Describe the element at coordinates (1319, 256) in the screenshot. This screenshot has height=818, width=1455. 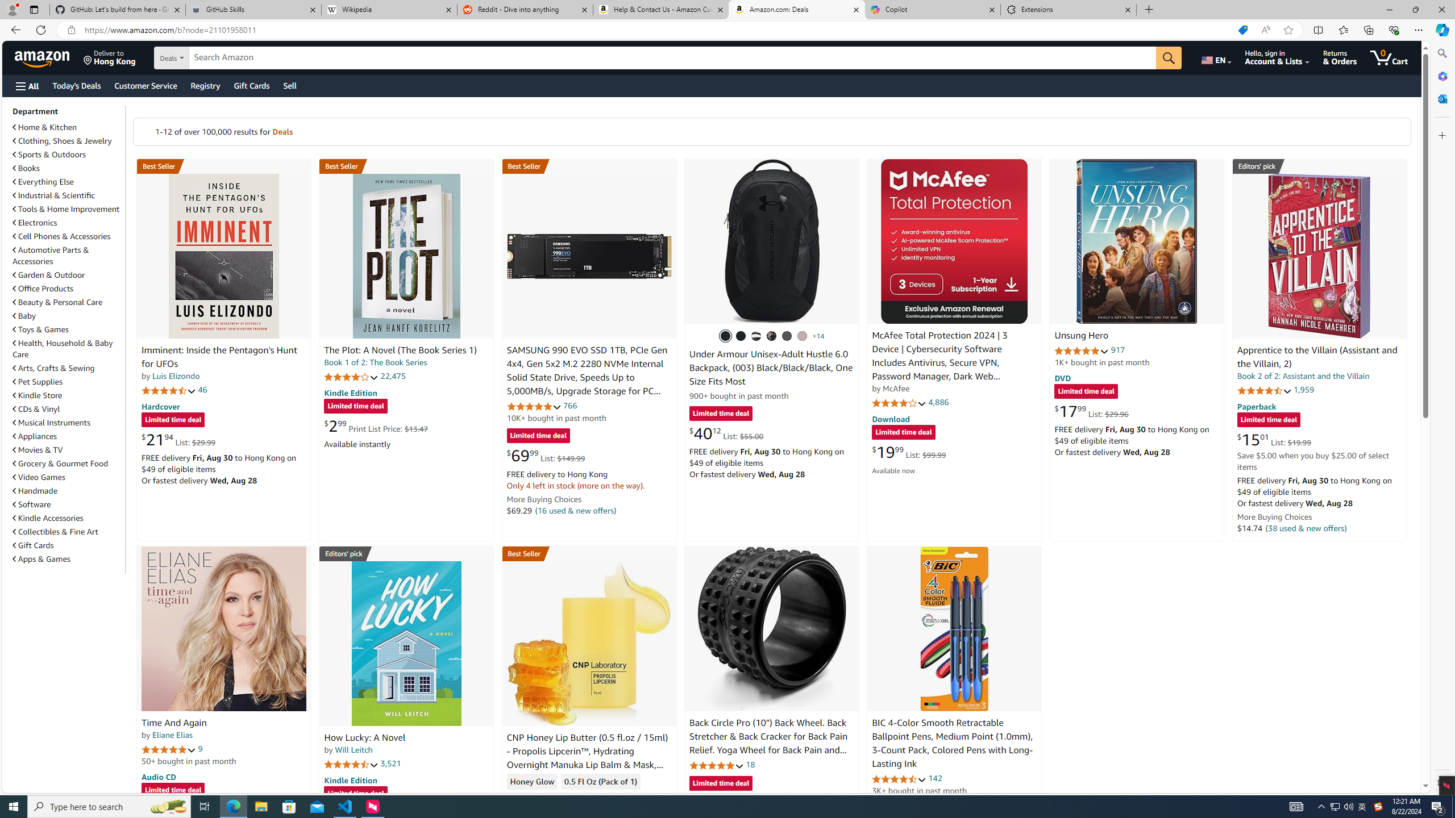
I see `Apprentice to the Villain (Assistant and the Villain, 2)` at that location.